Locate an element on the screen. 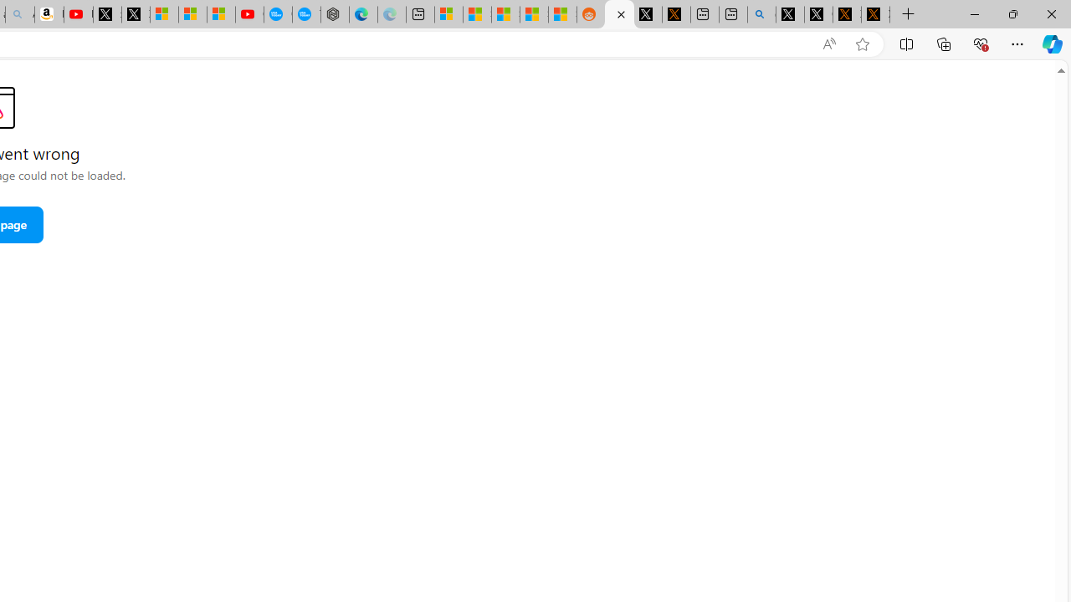  Nordace - Nordace has arrived Hong Kong is located at coordinates (335, 15).